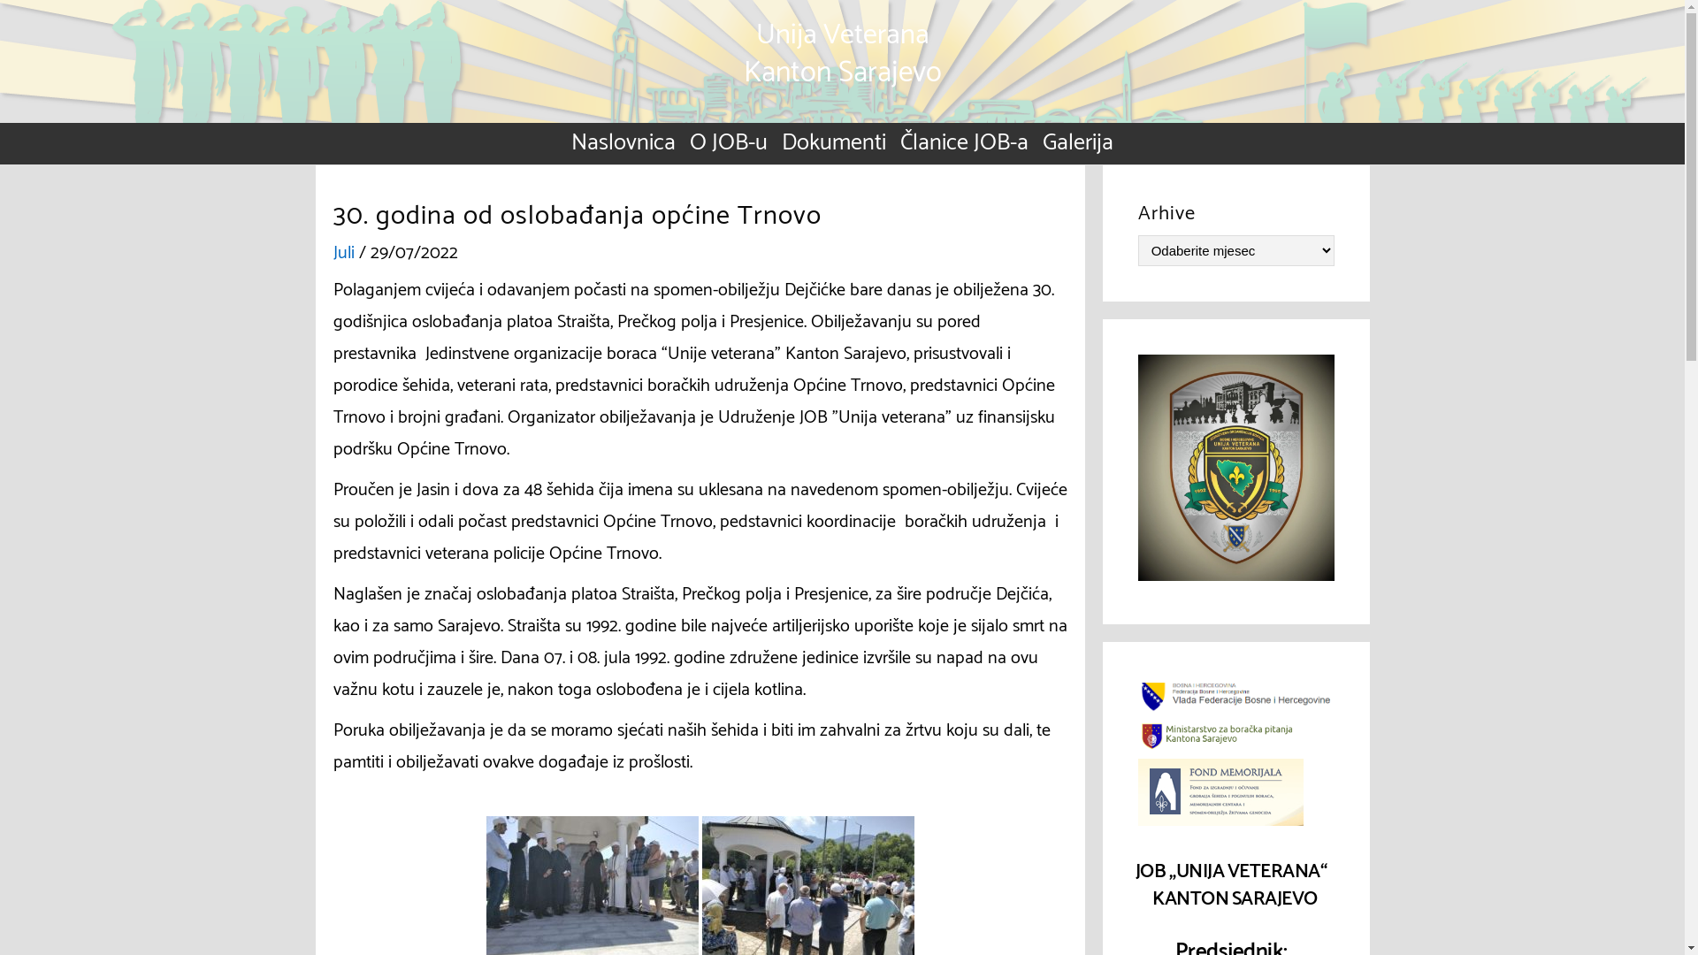 Image resolution: width=1698 pixels, height=955 pixels. I want to click on Dokumenti, so click(833, 143).